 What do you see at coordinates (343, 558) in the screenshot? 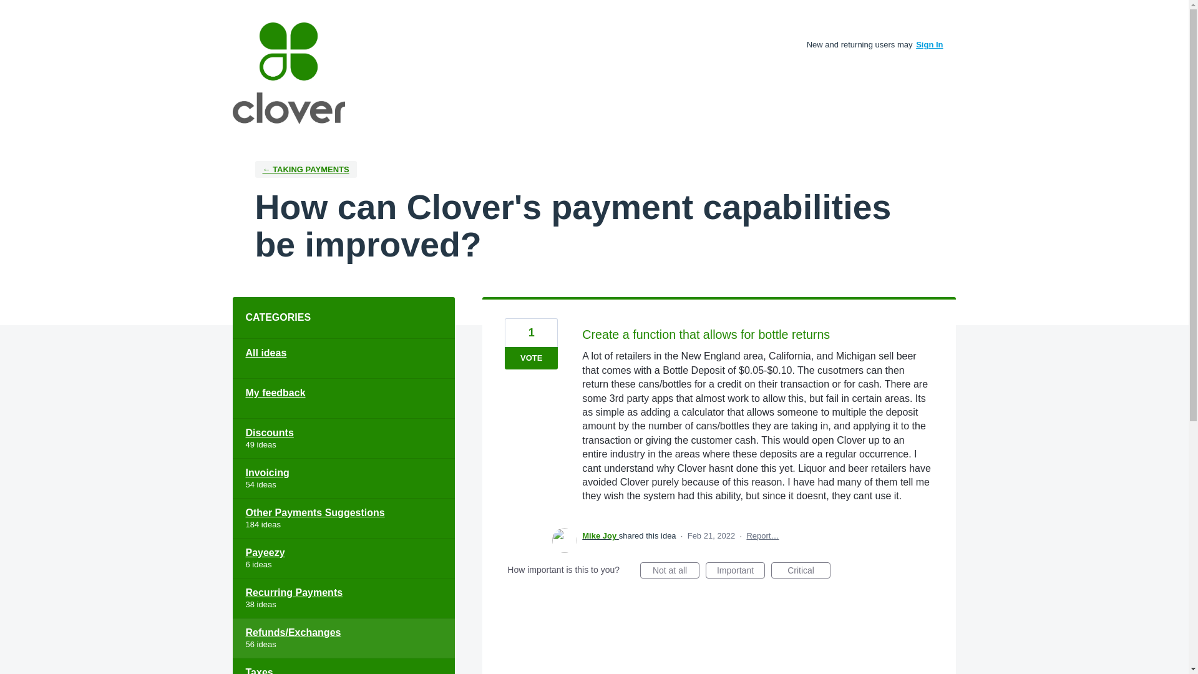
I see `View all ideas in category Payeezy` at bounding box center [343, 558].